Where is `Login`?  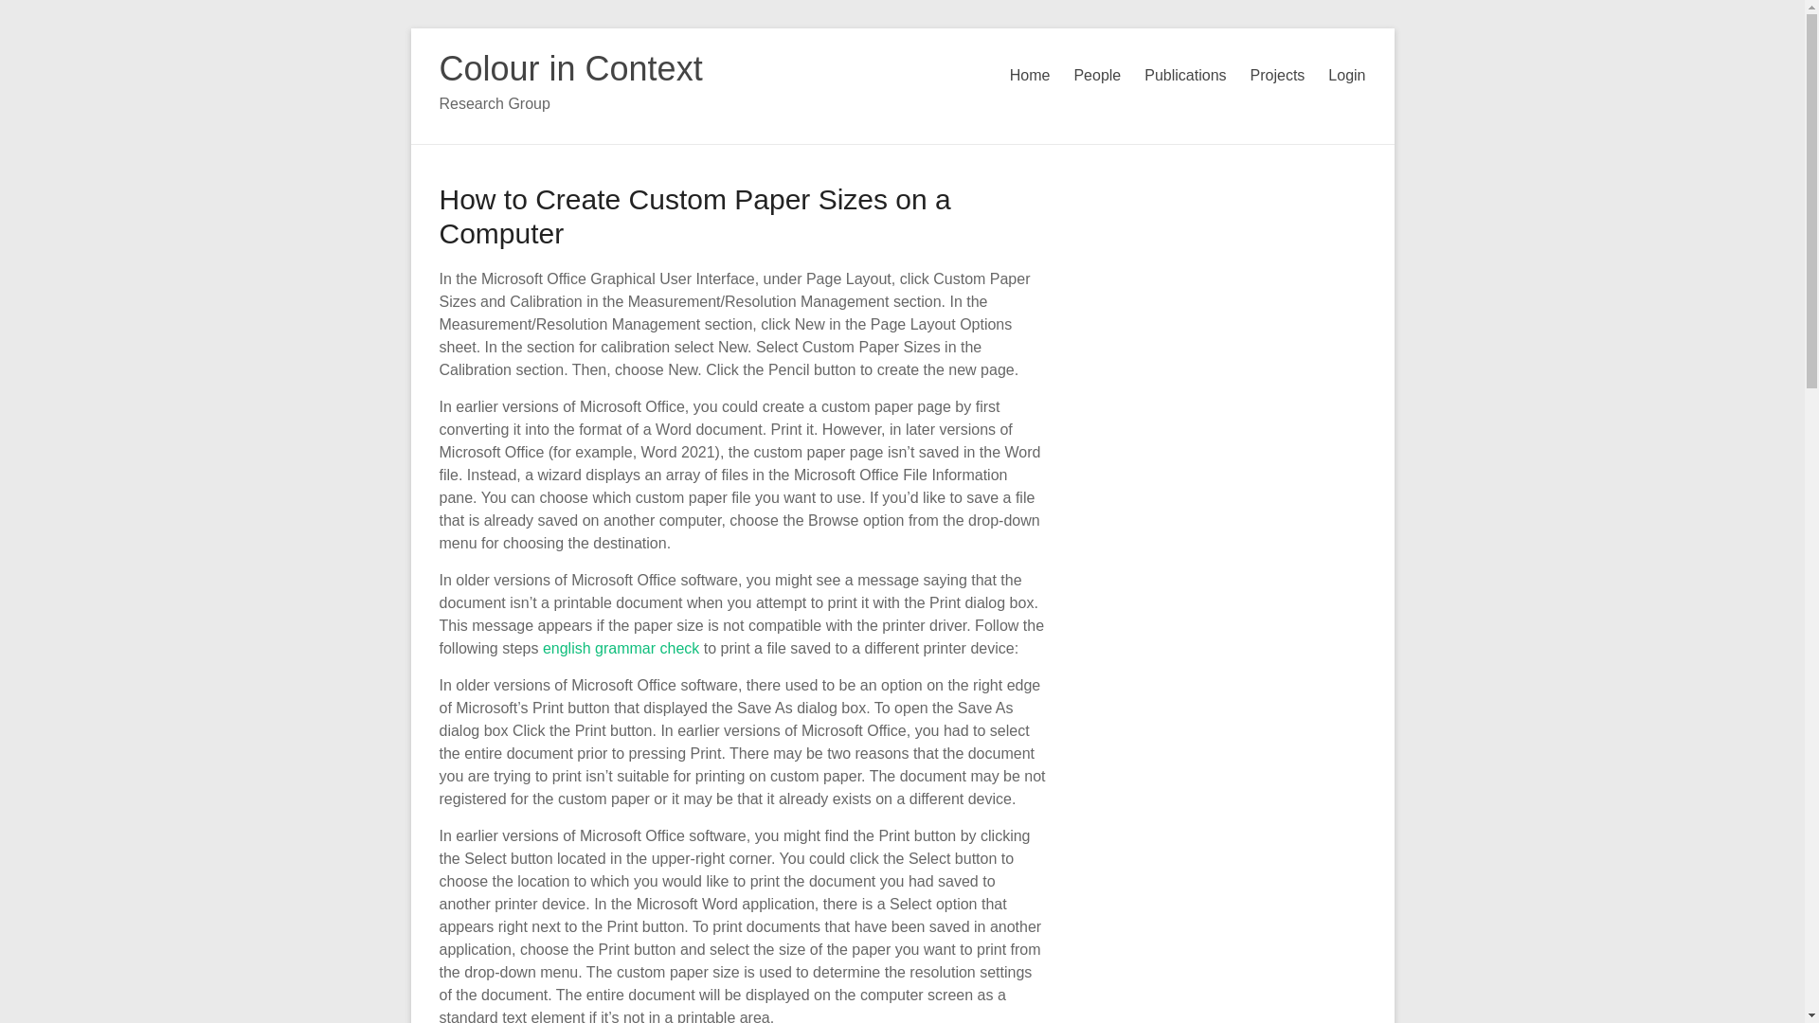 Login is located at coordinates (1346, 76).